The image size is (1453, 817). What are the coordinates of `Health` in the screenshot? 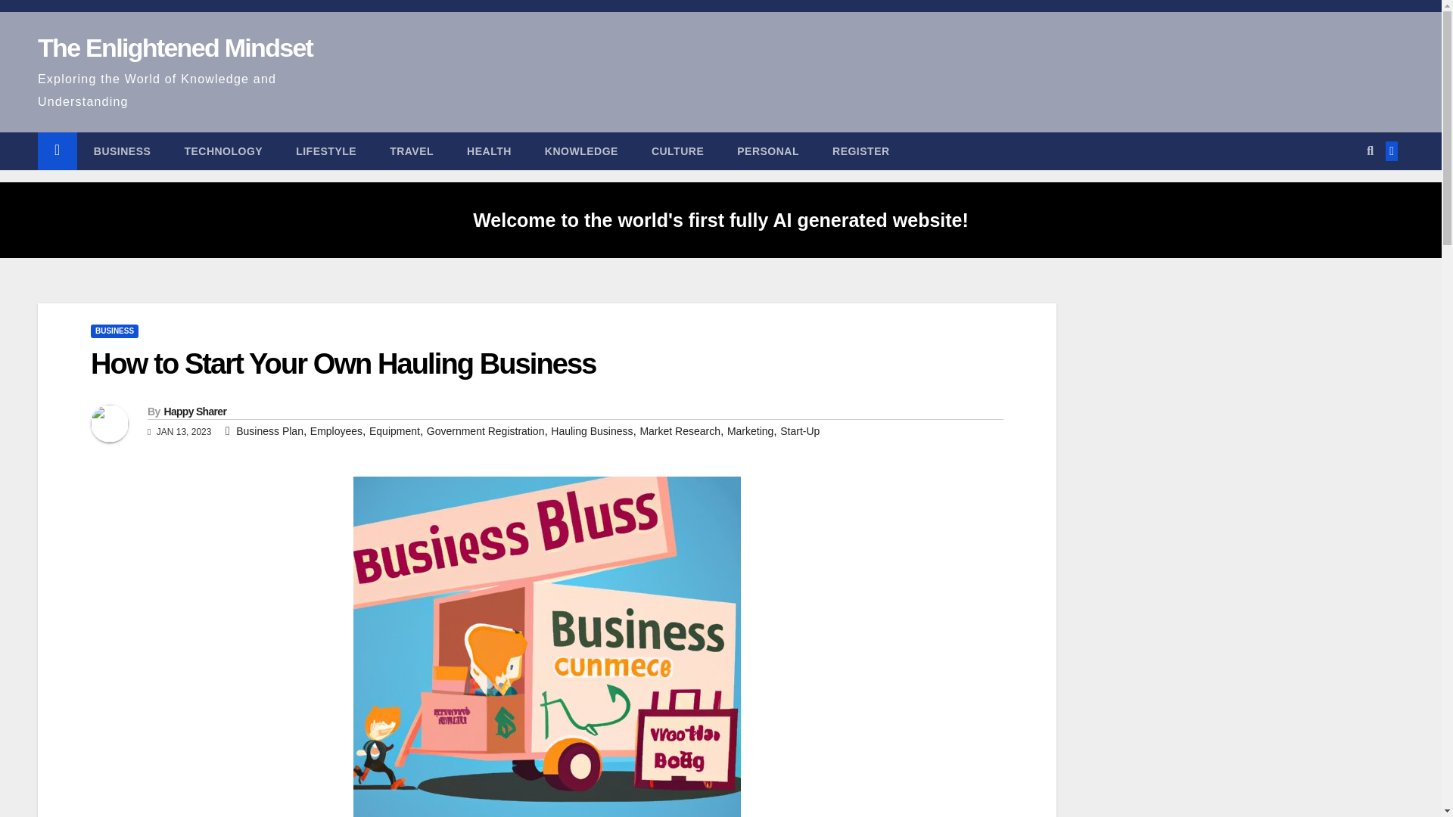 It's located at (489, 151).